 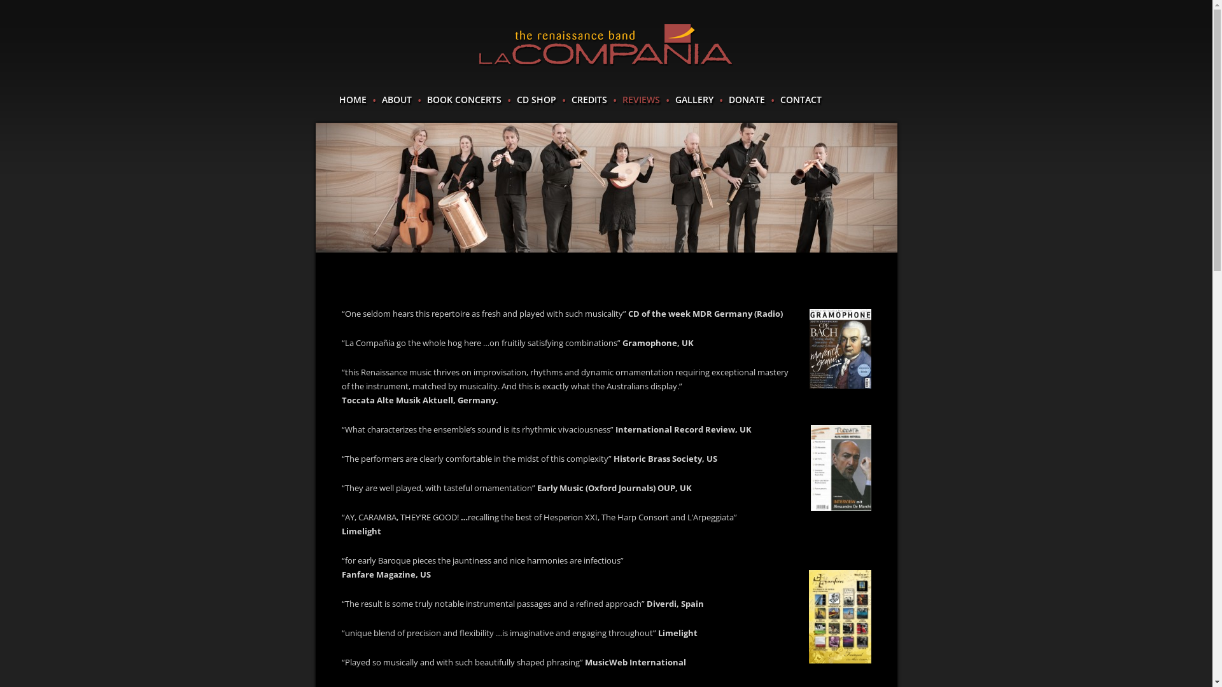 I want to click on ABOUT, so click(x=397, y=100).